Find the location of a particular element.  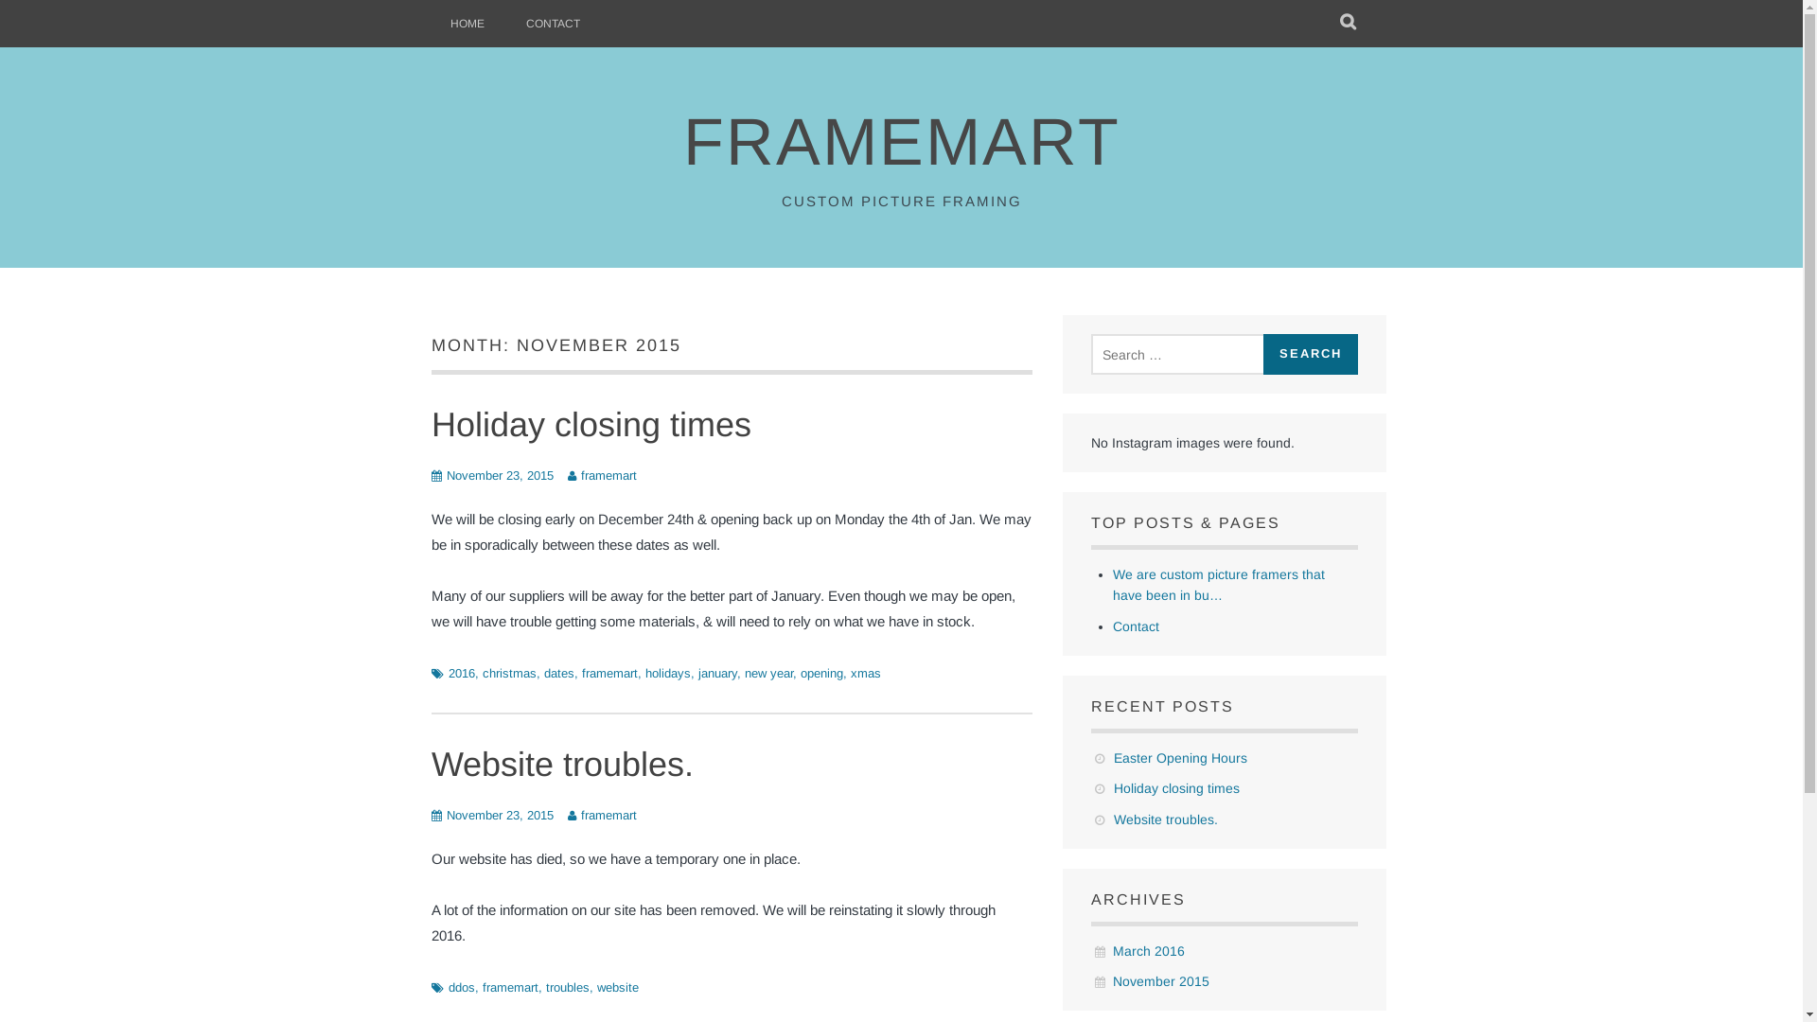

christmas is located at coordinates (509, 674).